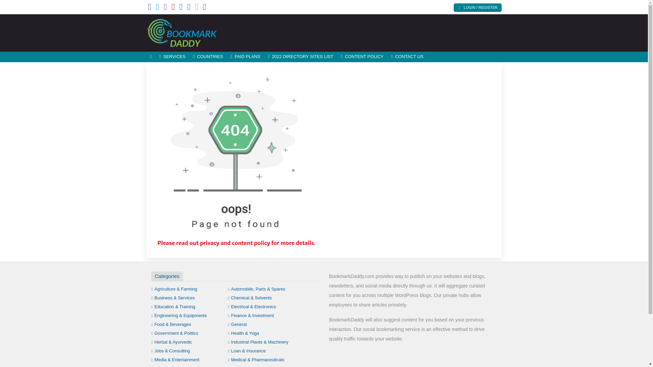  I want to click on PAID PLANS, so click(246, 57).